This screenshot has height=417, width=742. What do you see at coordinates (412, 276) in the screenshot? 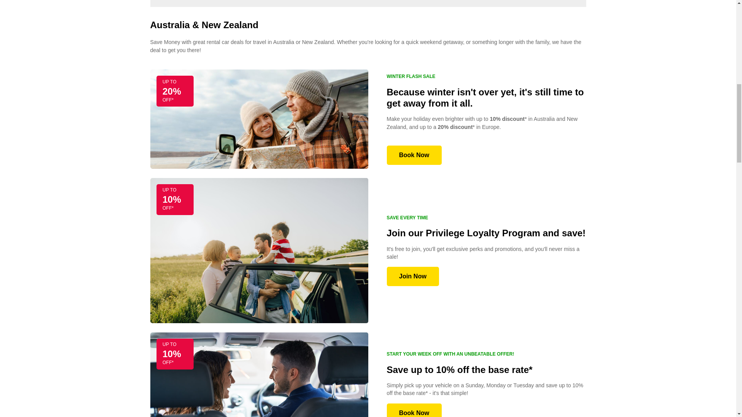
I see `Join Now` at bounding box center [412, 276].